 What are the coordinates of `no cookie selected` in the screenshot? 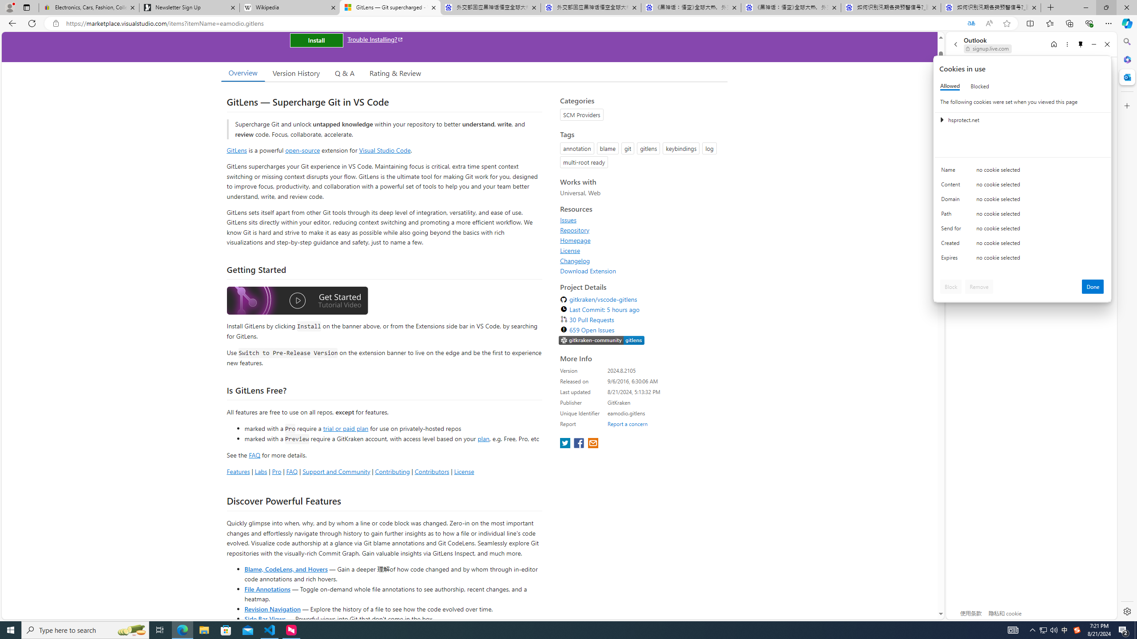 It's located at (1040, 260).